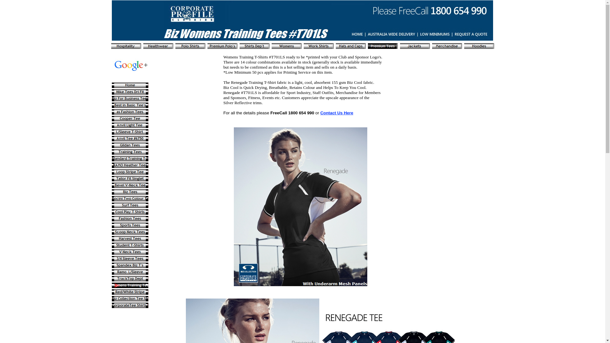 The image size is (610, 343). What do you see at coordinates (301, 207) in the screenshot?
I see `Womens Renegade Training Tee #T701LS With Print Service` at bounding box center [301, 207].